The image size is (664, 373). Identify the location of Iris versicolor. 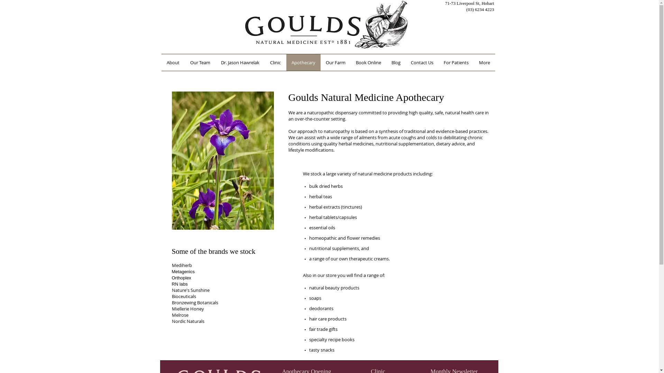
(223, 161).